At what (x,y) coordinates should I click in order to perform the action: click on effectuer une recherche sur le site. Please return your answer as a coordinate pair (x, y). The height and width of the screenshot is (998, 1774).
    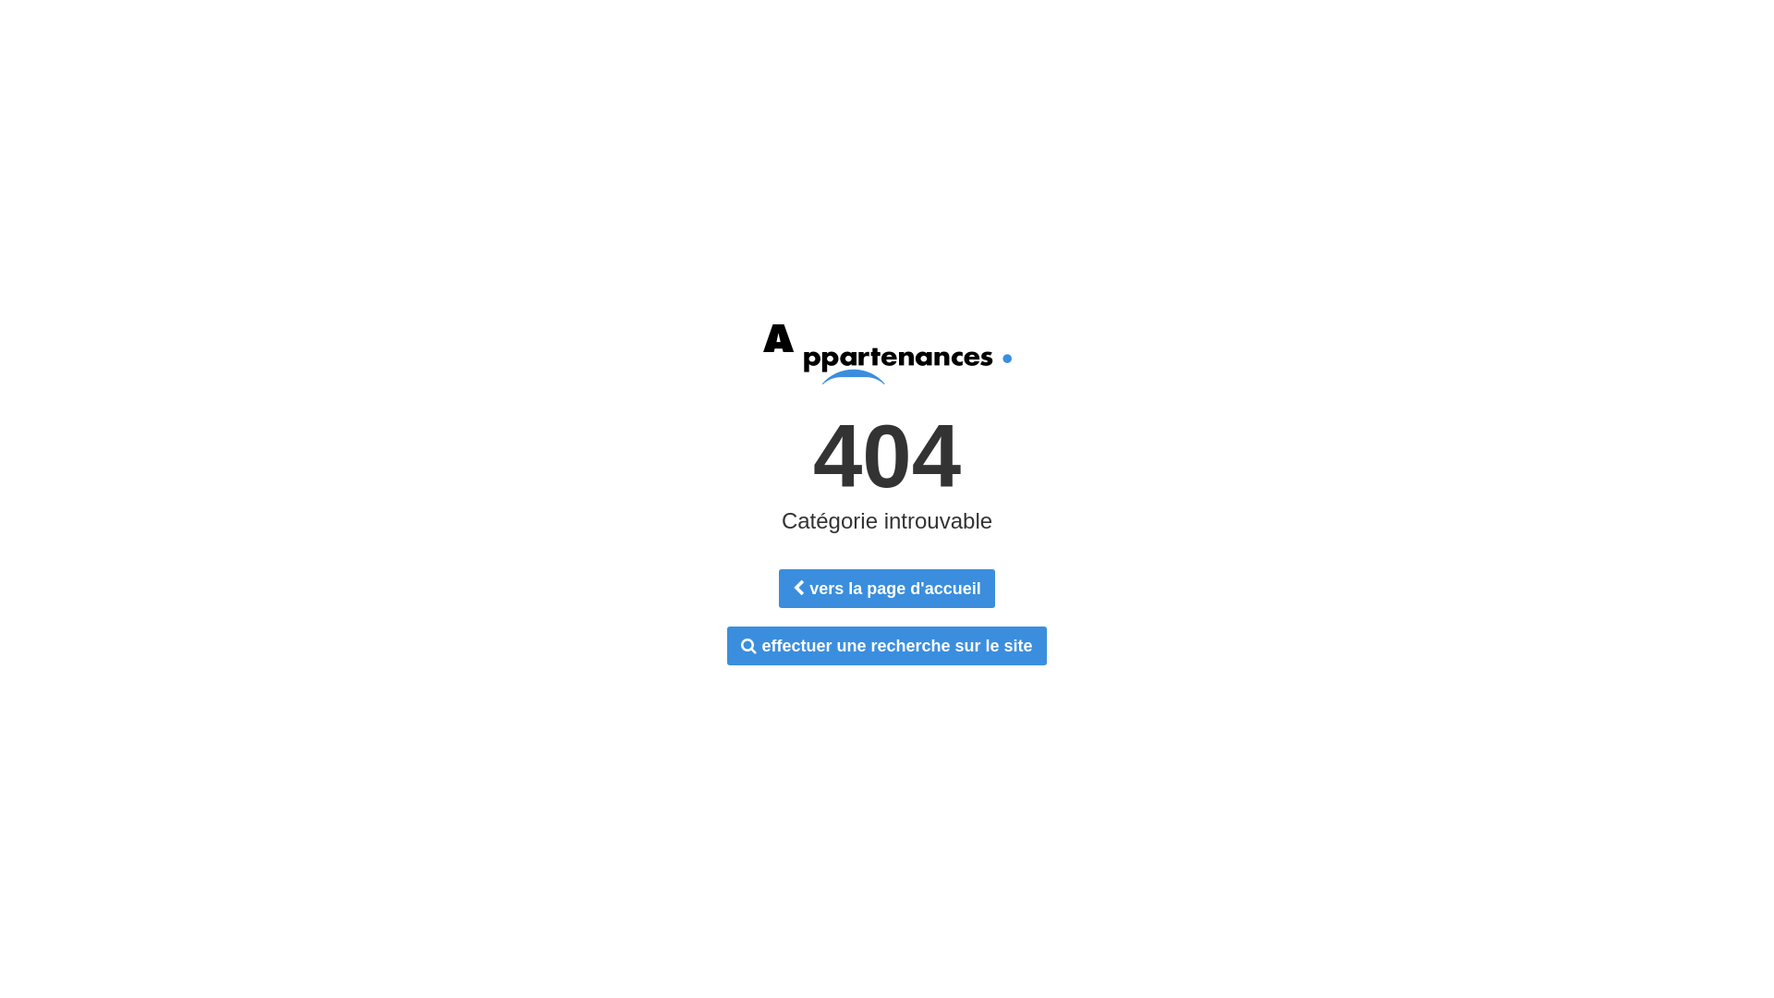
    Looking at the image, I should click on (887, 646).